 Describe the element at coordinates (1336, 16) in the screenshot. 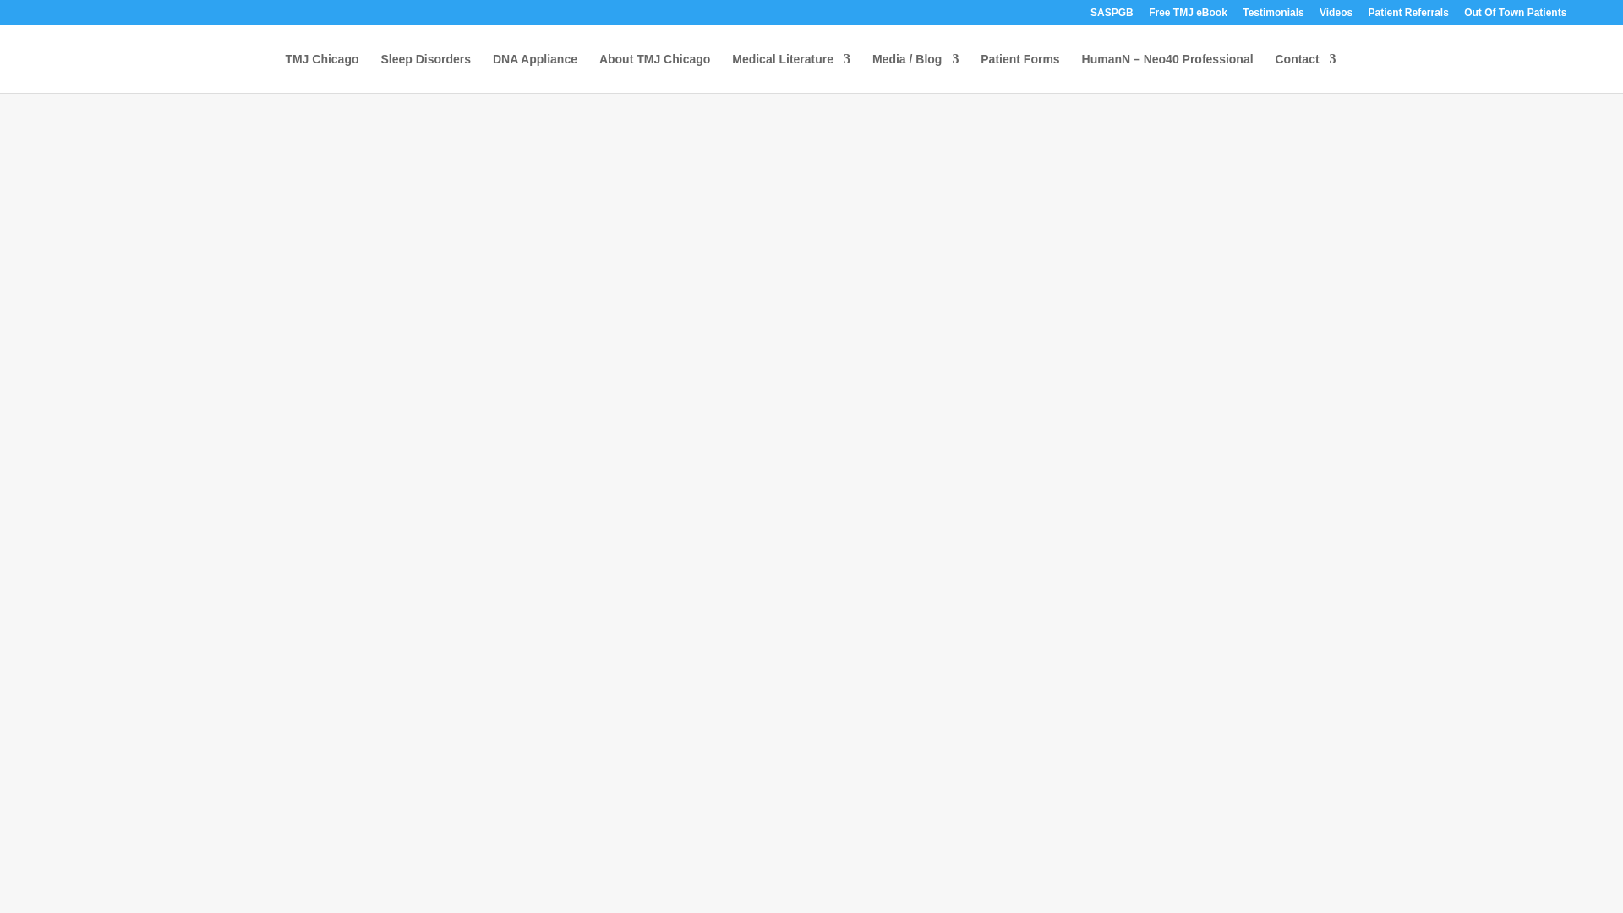

I see `Videos` at that location.